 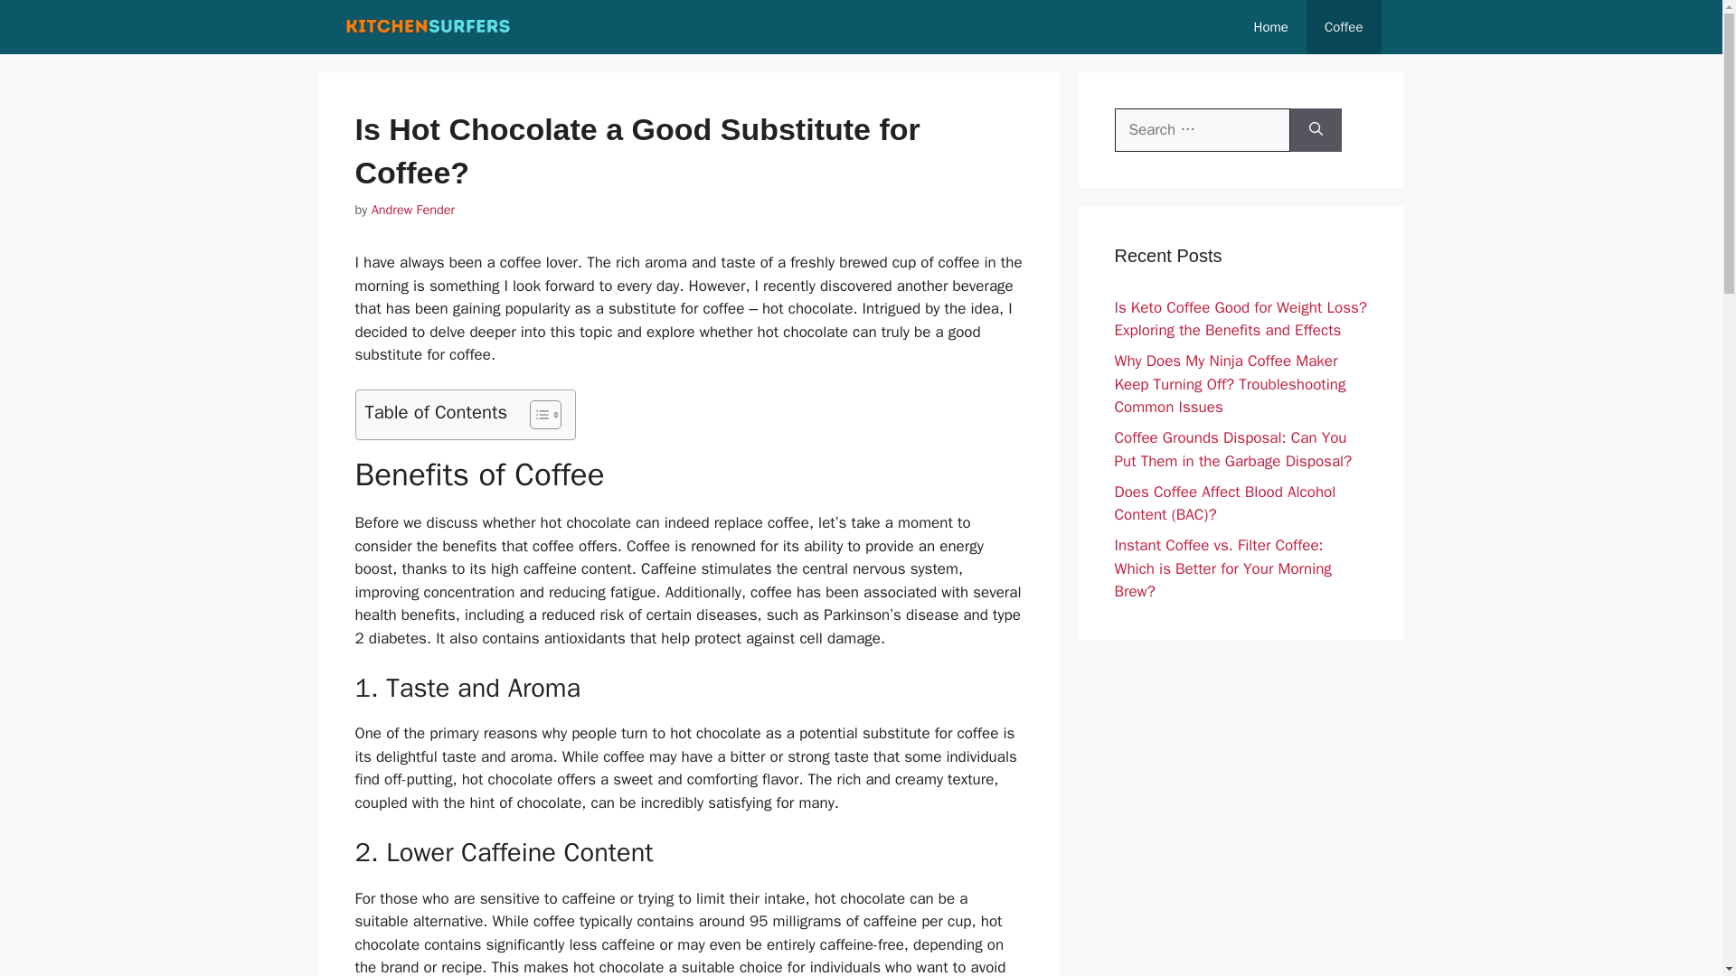 I want to click on Coffee, so click(x=1344, y=27).